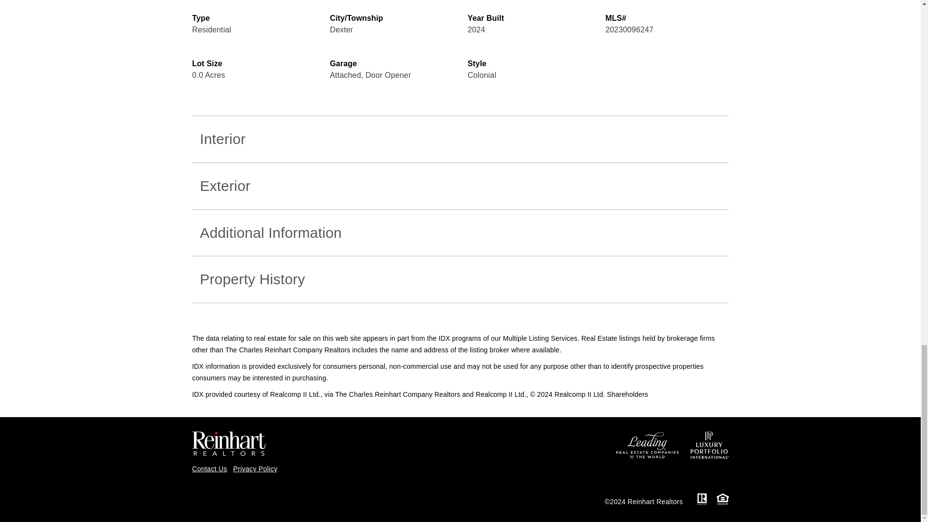 This screenshot has width=928, height=522. Describe the element at coordinates (649, 444) in the screenshot. I see `Leading RE` at that location.